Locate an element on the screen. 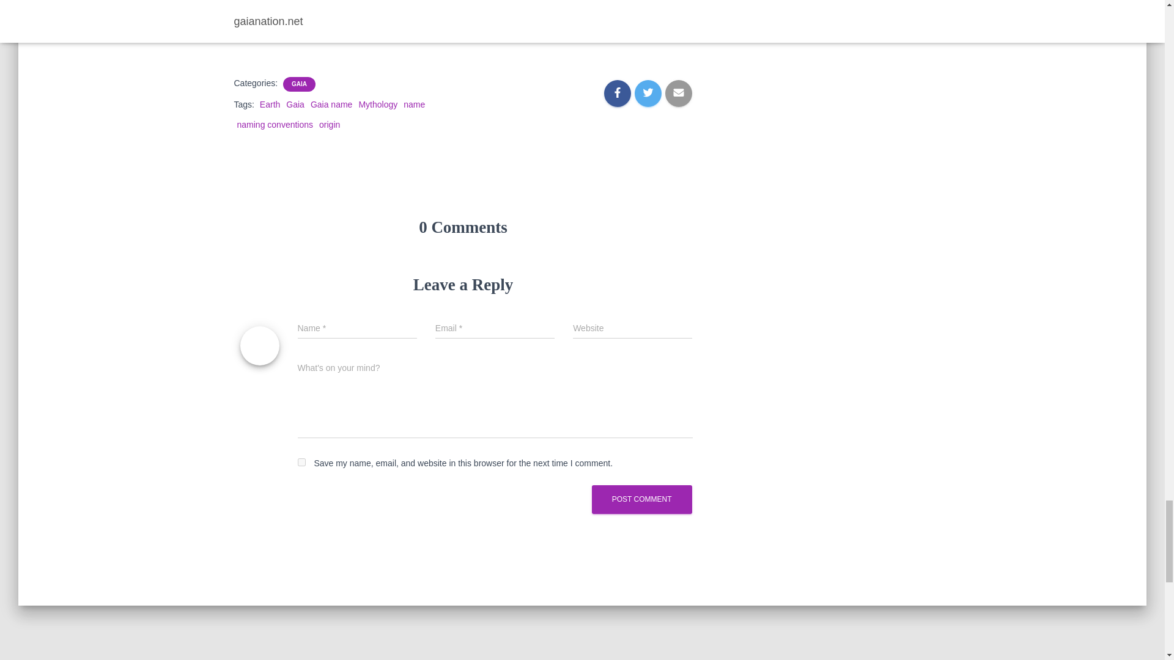  Gaia is located at coordinates (295, 105).